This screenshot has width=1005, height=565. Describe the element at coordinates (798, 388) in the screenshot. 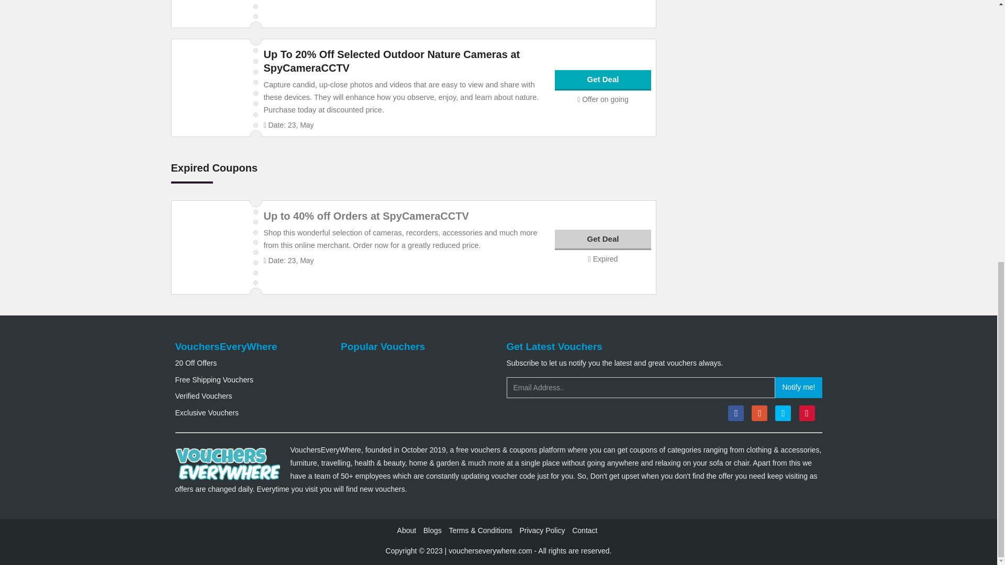

I see `Notify me!` at that location.